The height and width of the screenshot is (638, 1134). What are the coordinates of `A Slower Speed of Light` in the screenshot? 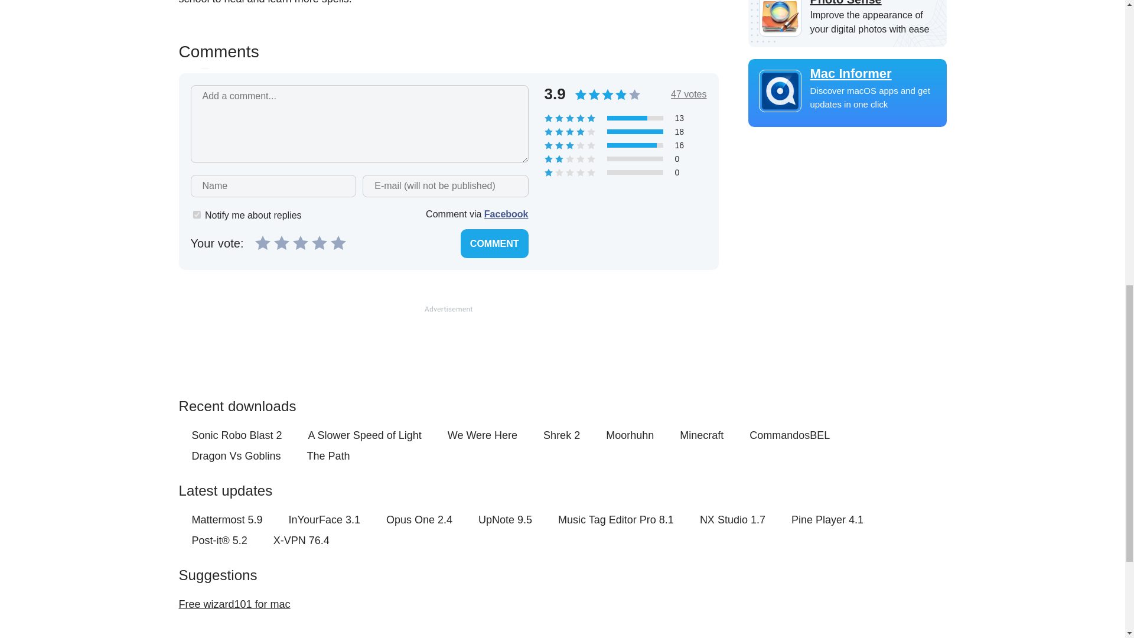 It's located at (365, 435).